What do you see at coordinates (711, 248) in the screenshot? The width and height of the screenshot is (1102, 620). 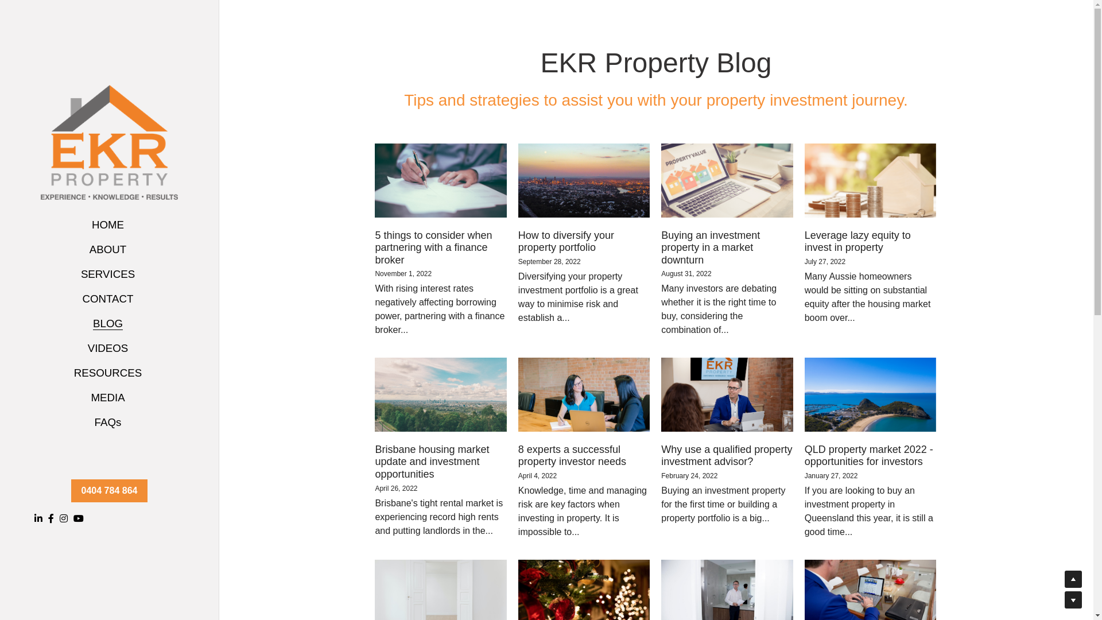 I see `Buying an investment property in a market downturn` at bounding box center [711, 248].